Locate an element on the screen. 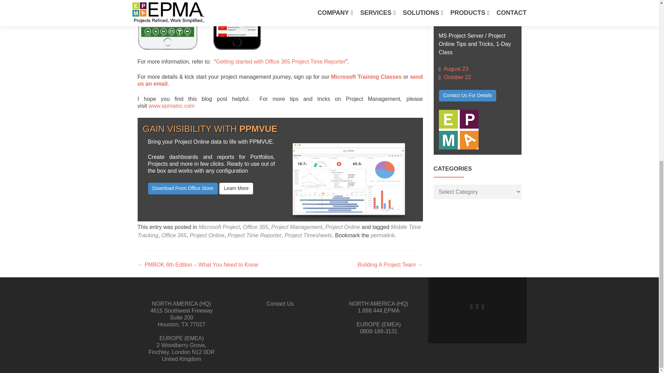 Image resolution: width=664 pixels, height=373 pixels. www.epmainc.com is located at coordinates (172, 106).